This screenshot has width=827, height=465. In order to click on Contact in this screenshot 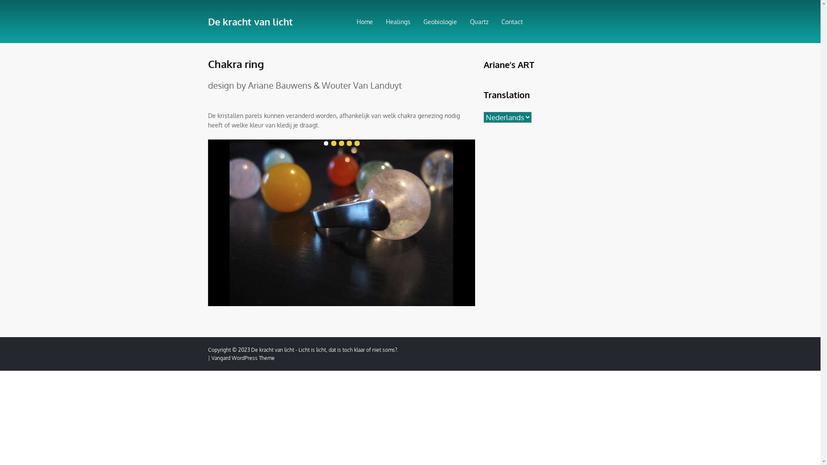, I will do `click(512, 22)`.